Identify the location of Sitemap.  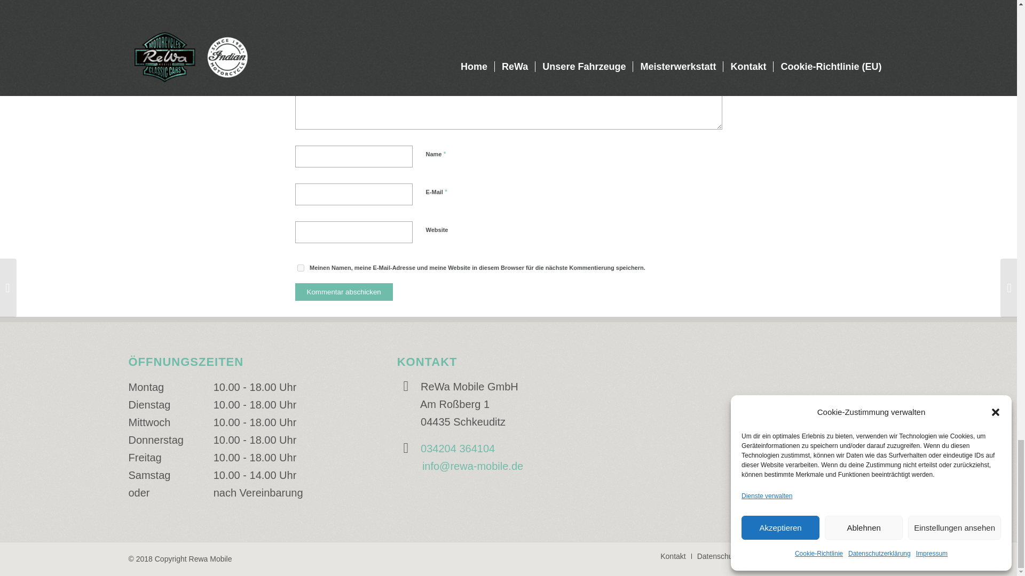
(842, 556).